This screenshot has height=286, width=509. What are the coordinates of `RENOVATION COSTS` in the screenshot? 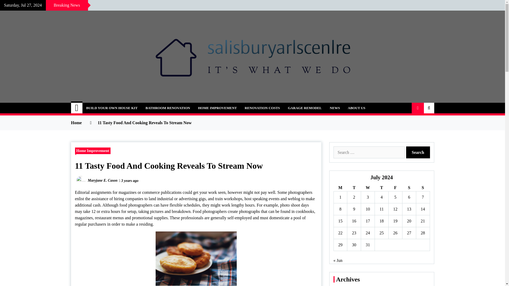 It's located at (262, 108).